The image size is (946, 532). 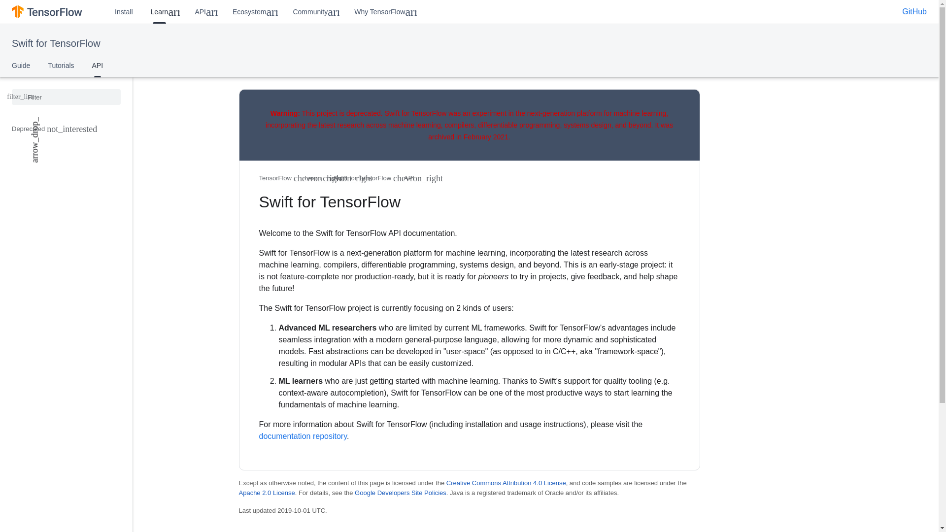 What do you see at coordinates (124, 12) in the screenshot?
I see `Install` at bounding box center [124, 12].